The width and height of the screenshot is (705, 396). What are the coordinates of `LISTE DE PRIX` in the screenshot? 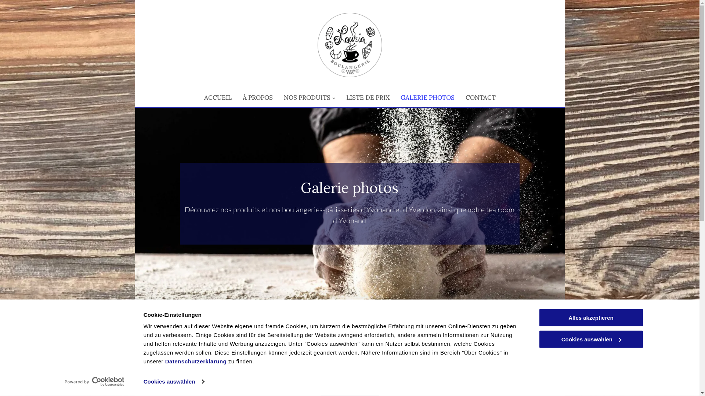 It's located at (368, 98).